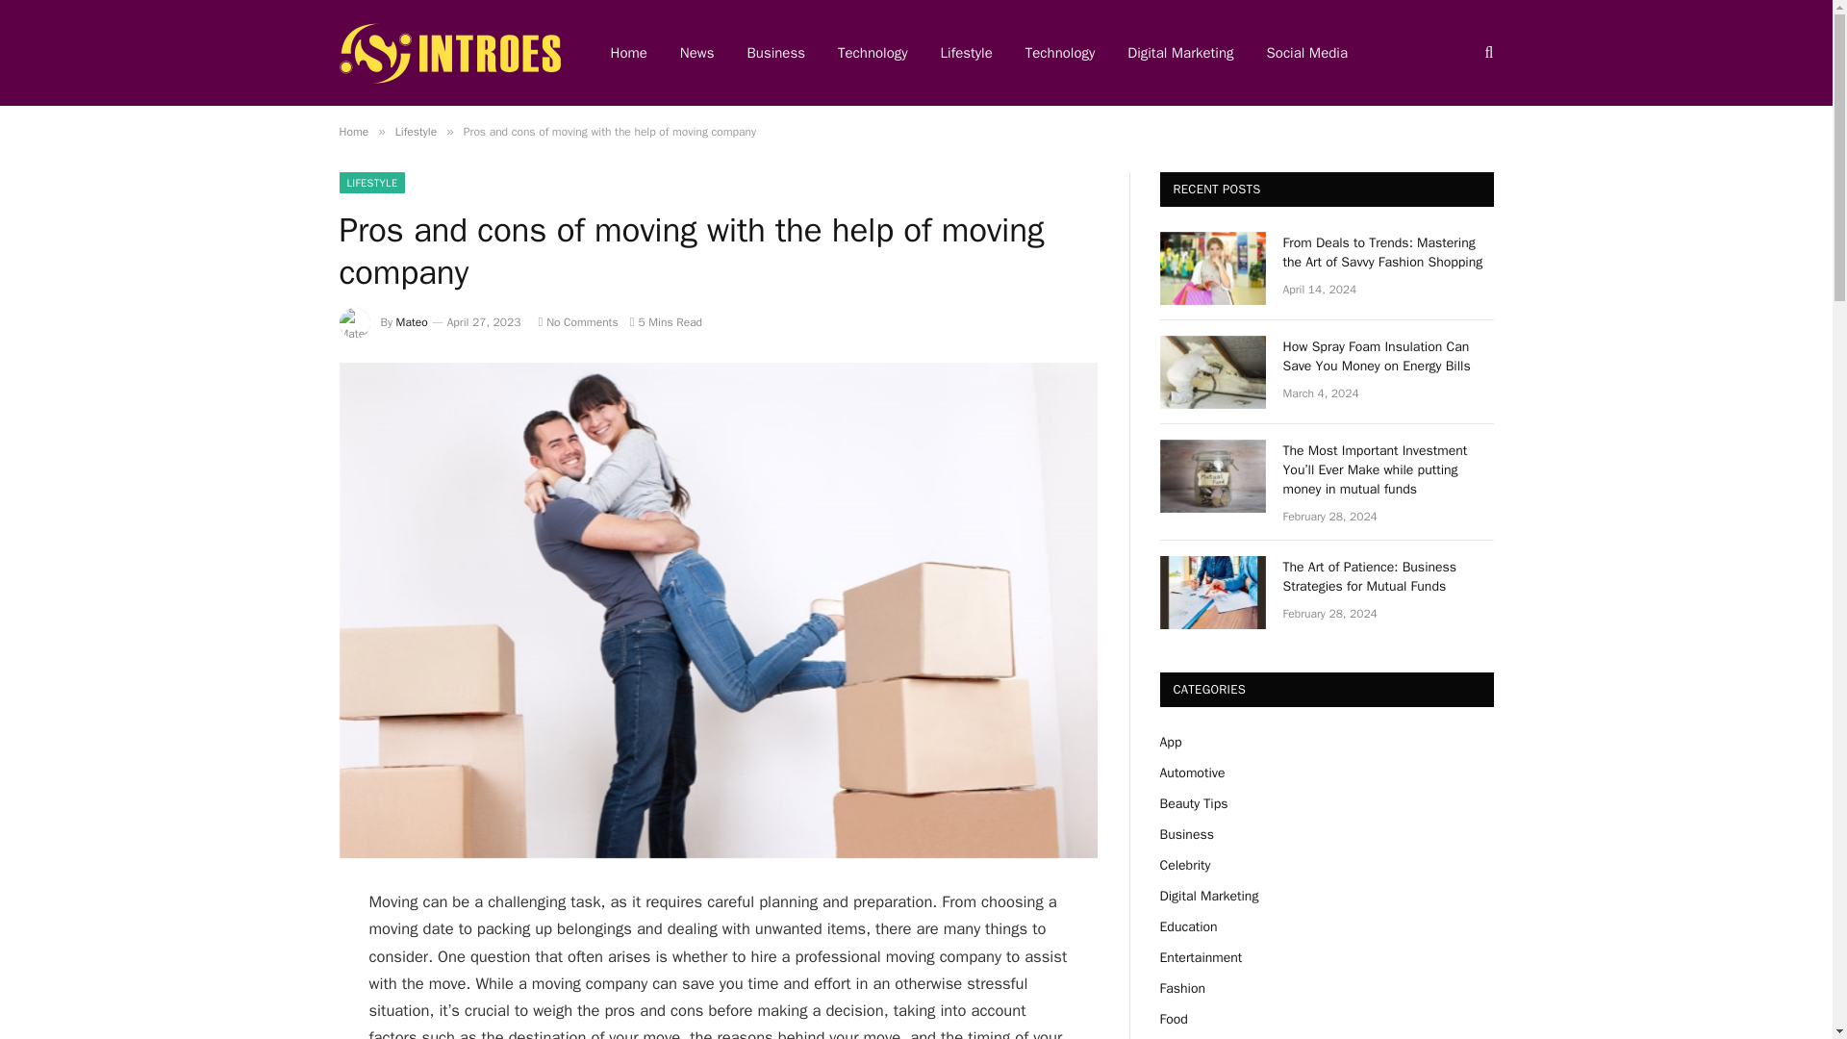  I want to click on Technology, so click(873, 53).